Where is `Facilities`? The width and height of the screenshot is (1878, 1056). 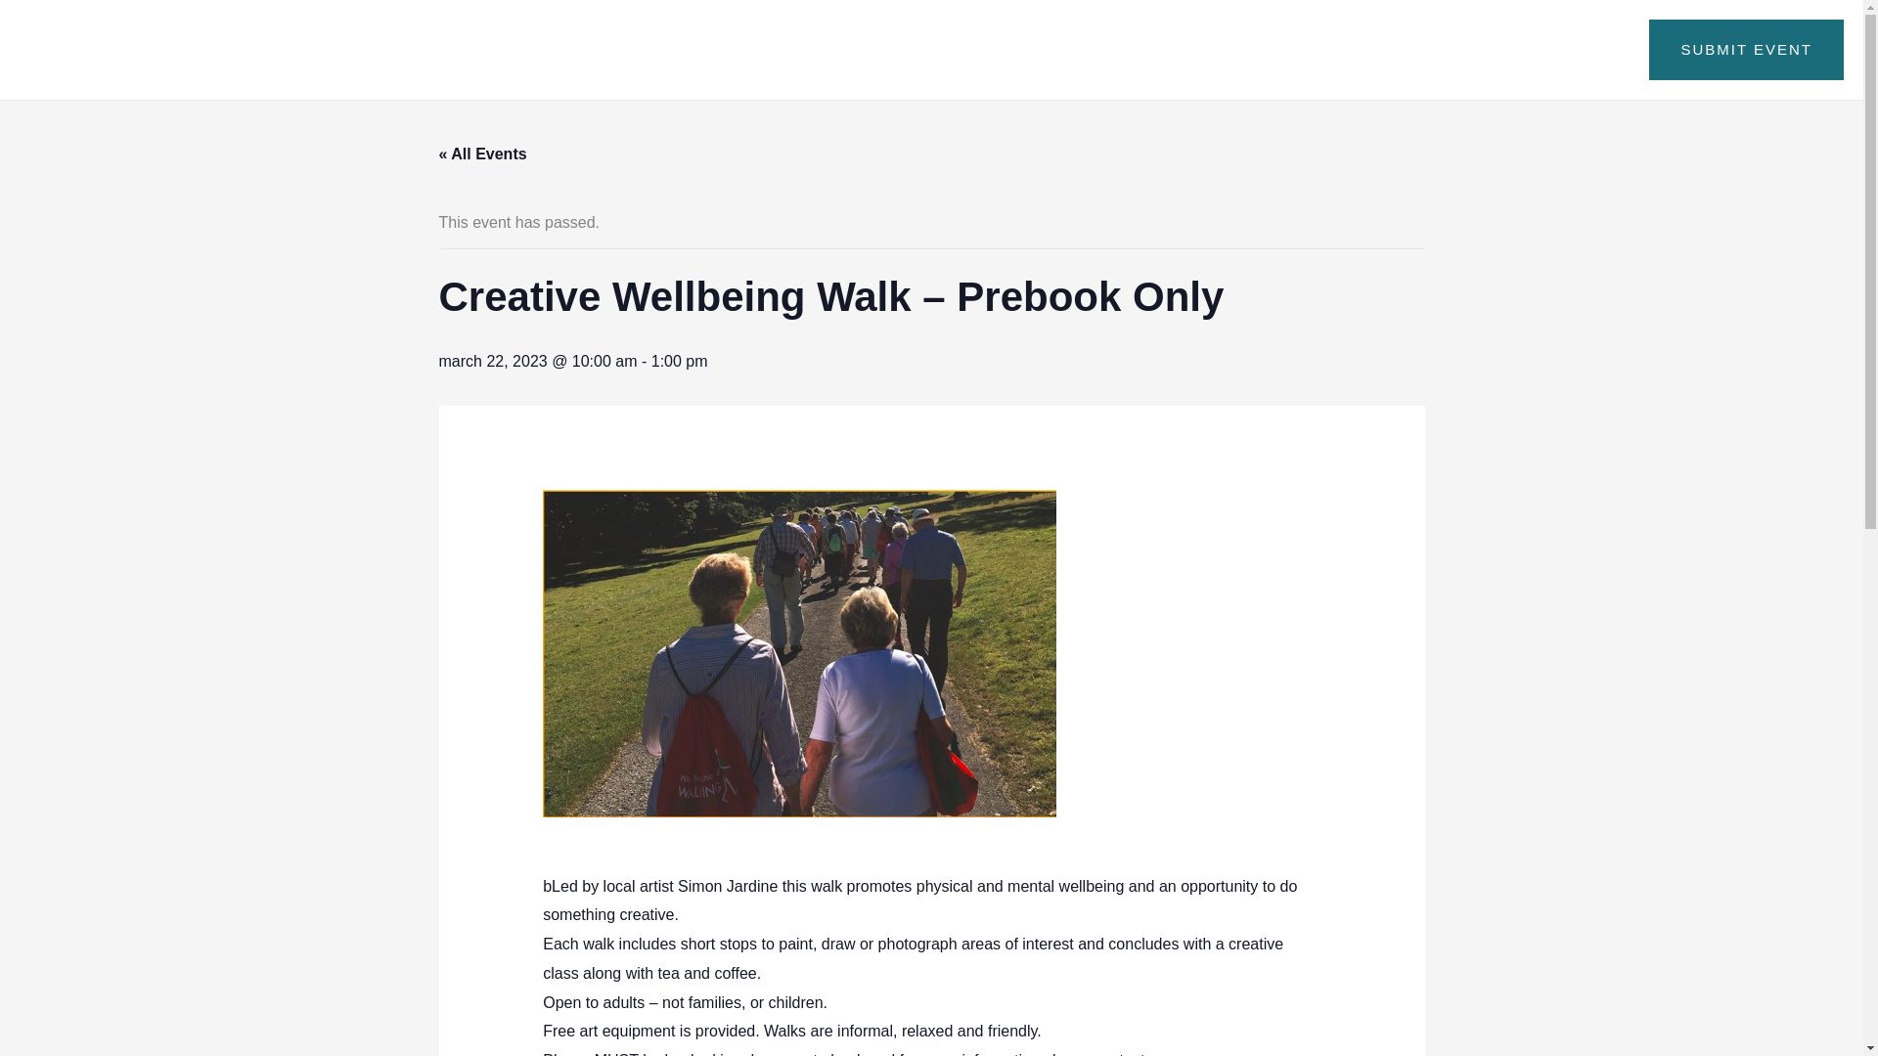
Facilities is located at coordinates (1070, 50).